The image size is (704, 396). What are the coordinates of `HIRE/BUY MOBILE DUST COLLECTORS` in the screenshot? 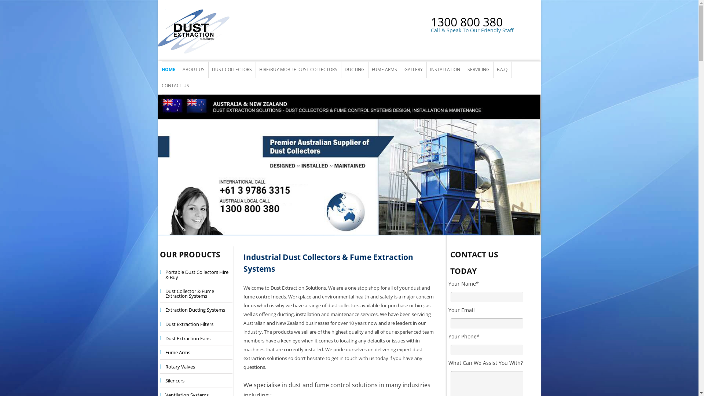 It's located at (298, 70).